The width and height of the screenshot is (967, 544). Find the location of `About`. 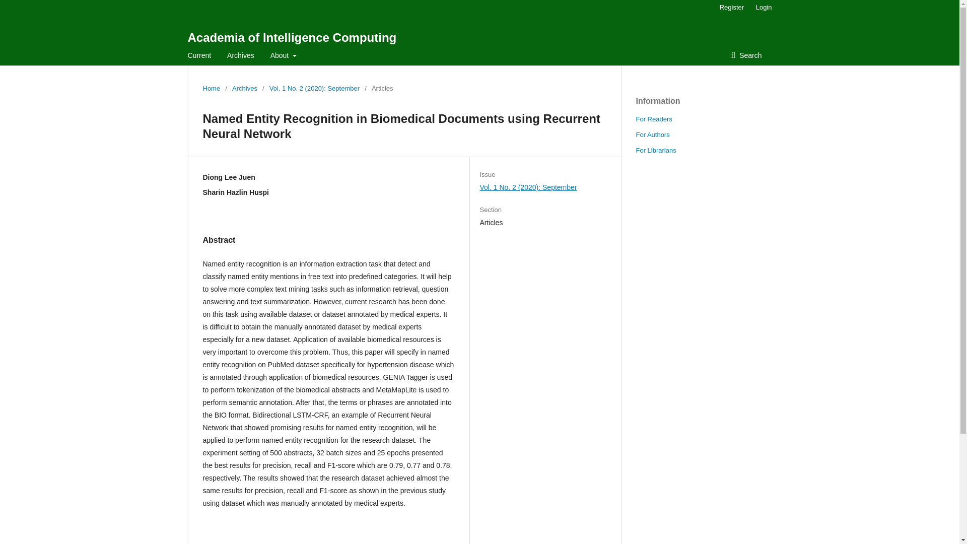

About is located at coordinates (284, 55).